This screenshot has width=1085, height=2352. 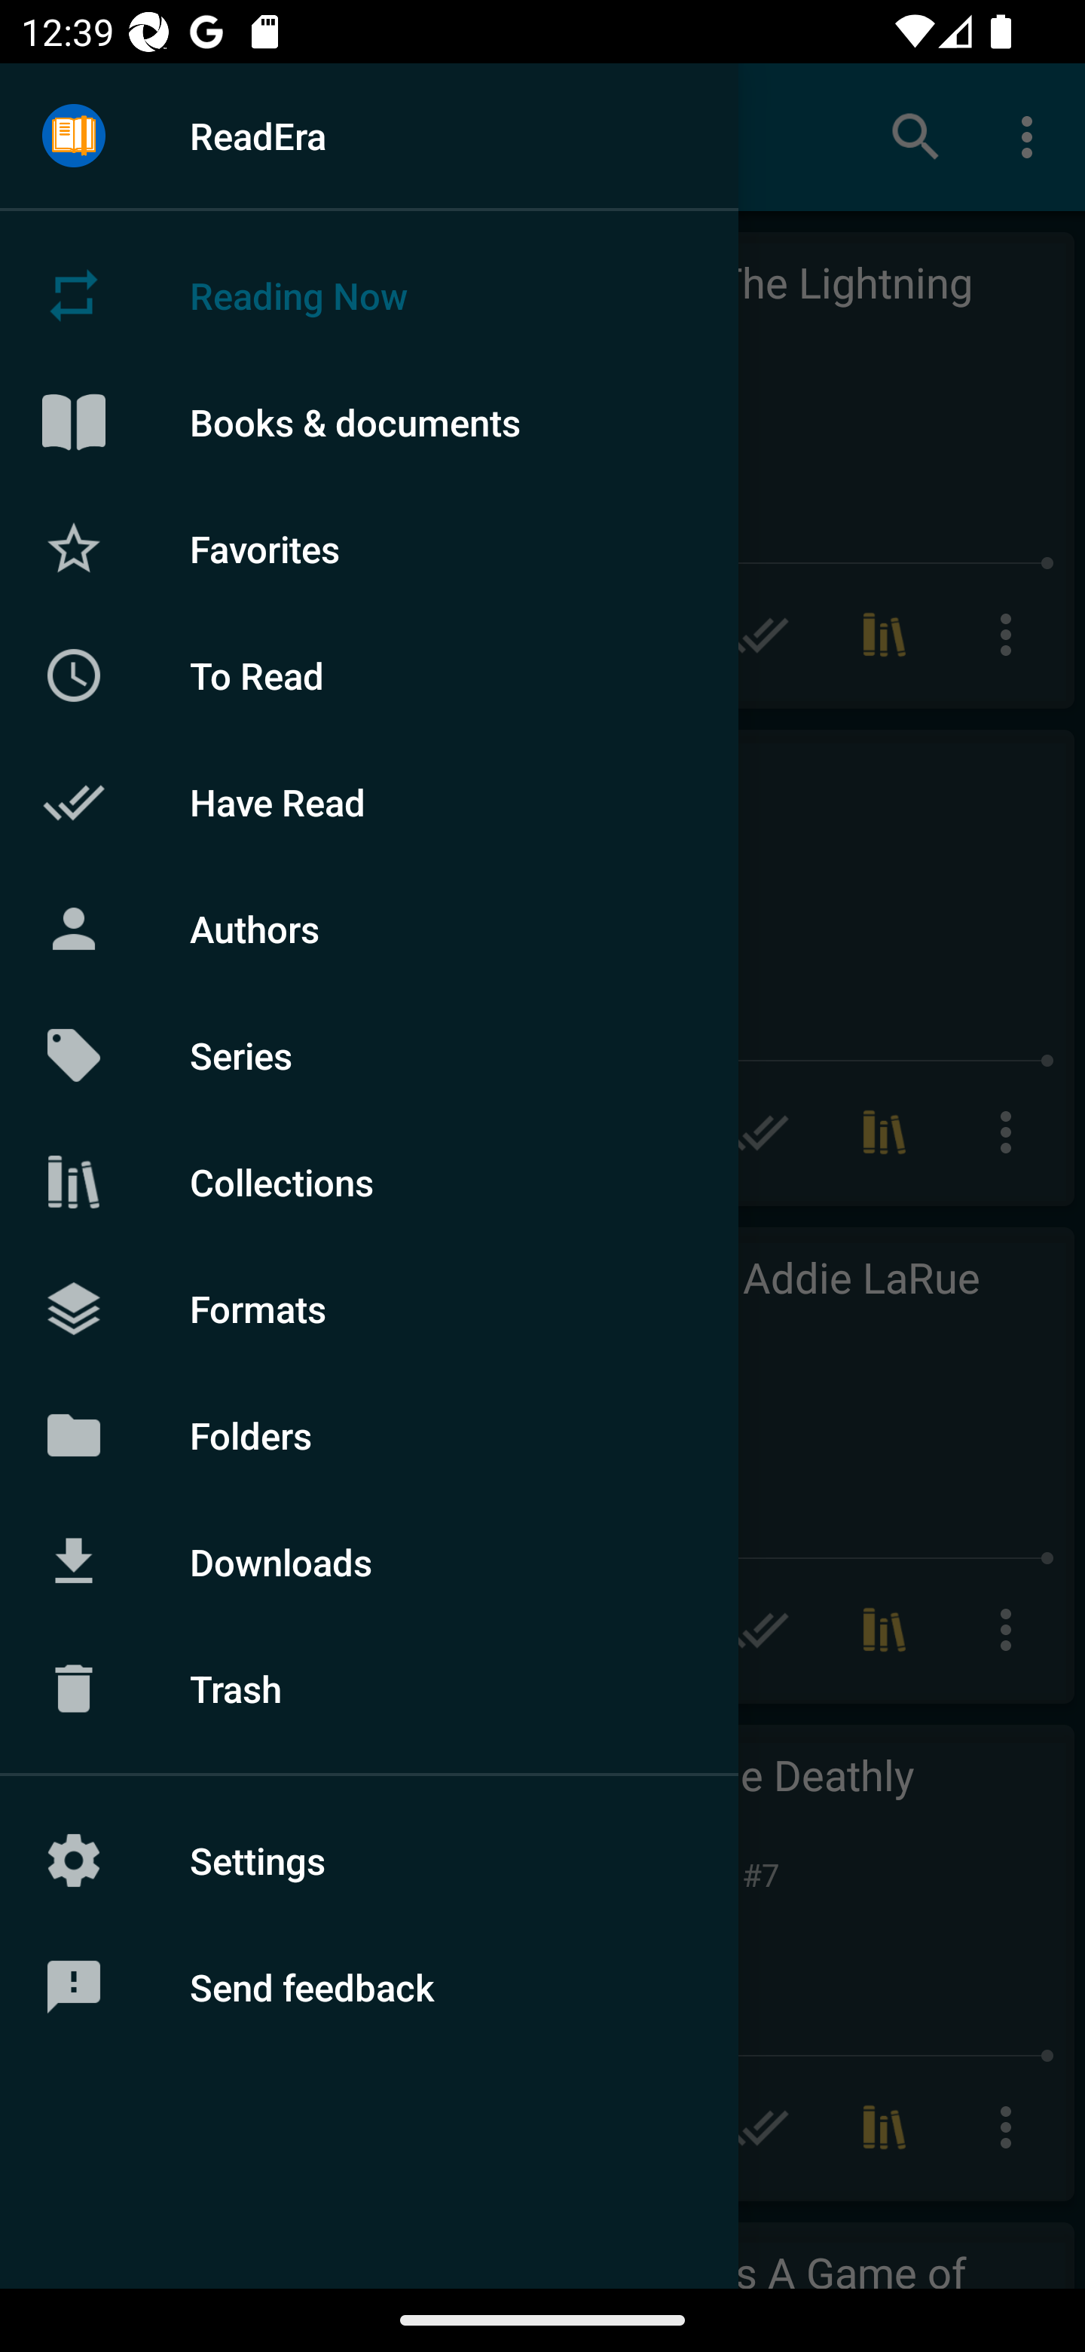 What do you see at coordinates (369, 296) in the screenshot?
I see `Reading Now` at bounding box center [369, 296].